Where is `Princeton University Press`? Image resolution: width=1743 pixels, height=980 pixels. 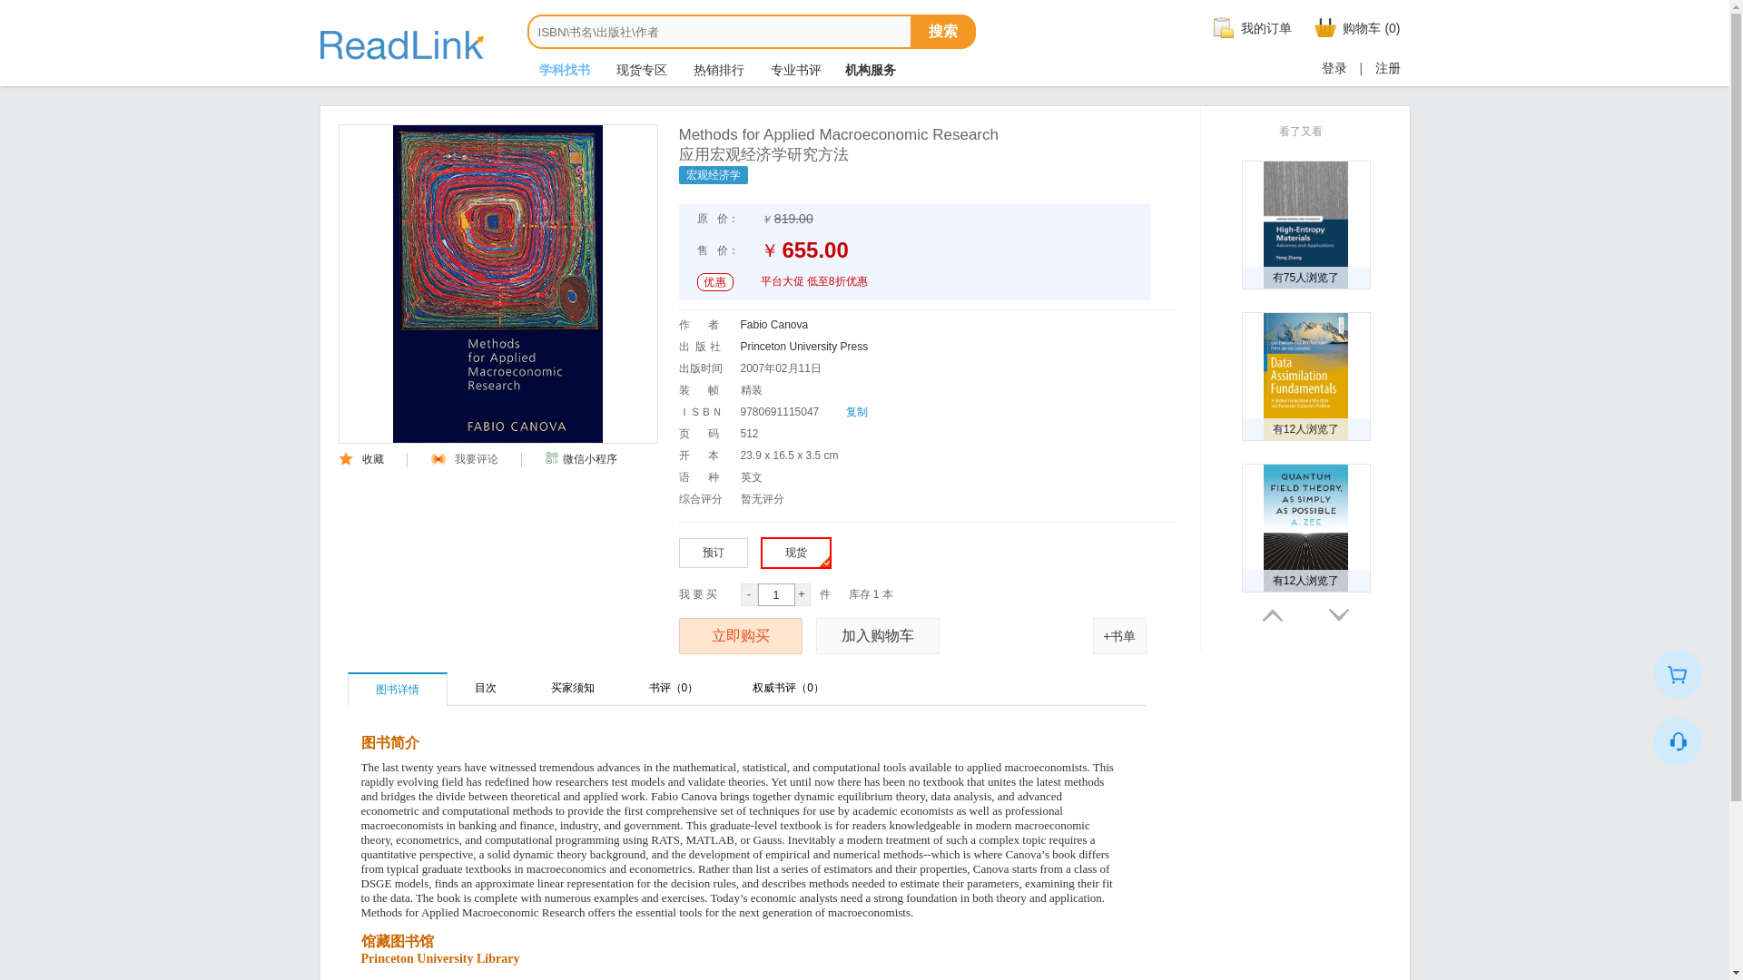
Princeton University Press is located at coordinates (804, 346).